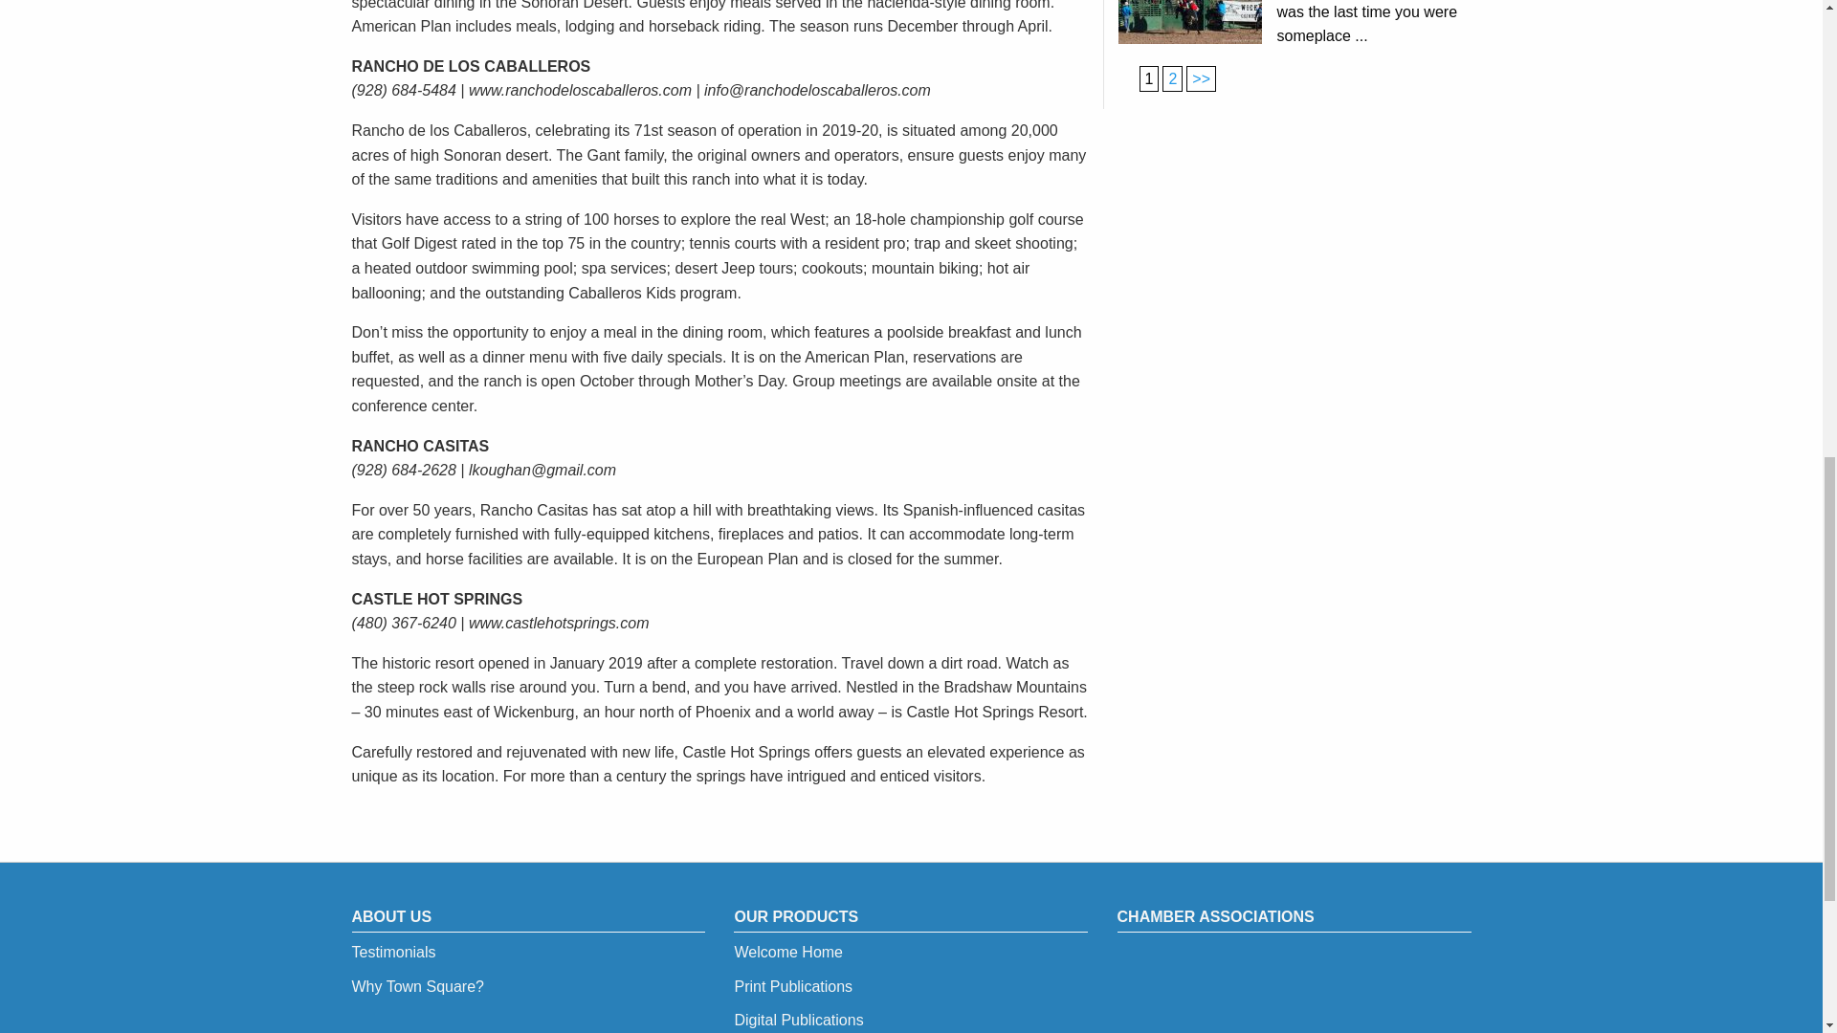 Image resolution: width=1837 pixels, height=1033 pixels. I want to click on Welcome Home, so click(788, 953).